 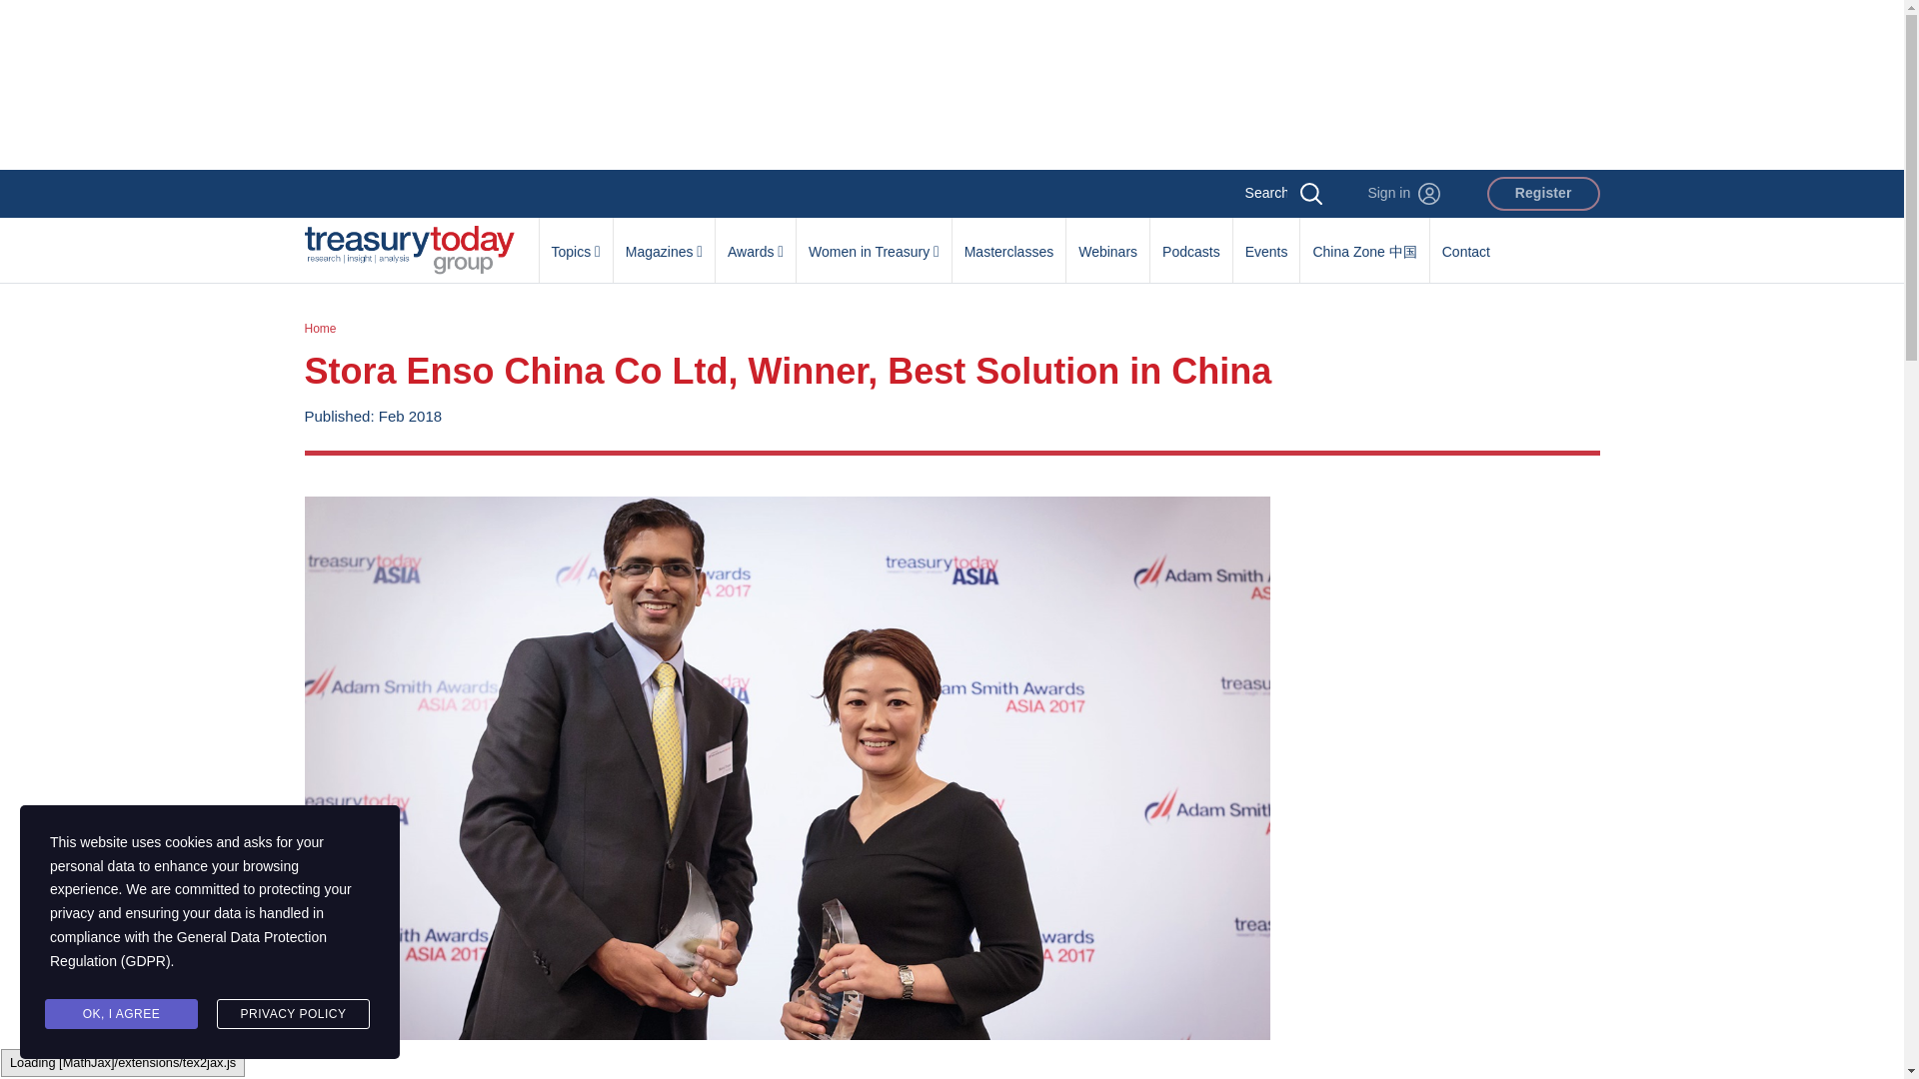 What do you see at coordinates (1403, 194) in the screenshot?
I see `Sign in` at bounding box center [1403, 194].